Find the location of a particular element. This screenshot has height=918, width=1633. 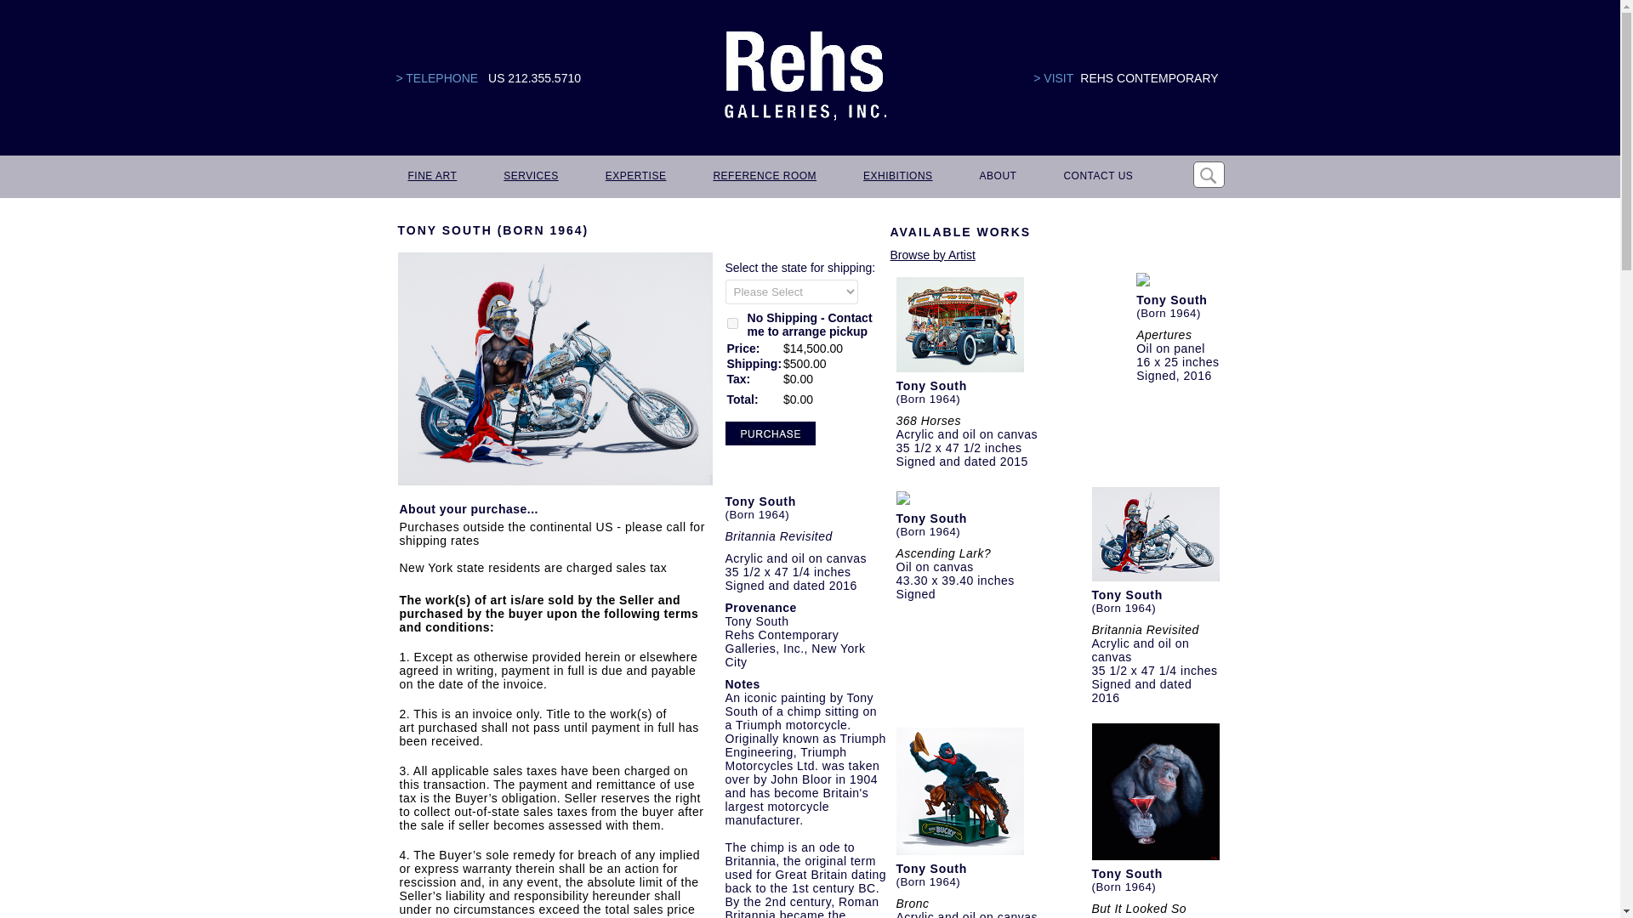

EXHIBITIONS is located at coordinates (896, 177).